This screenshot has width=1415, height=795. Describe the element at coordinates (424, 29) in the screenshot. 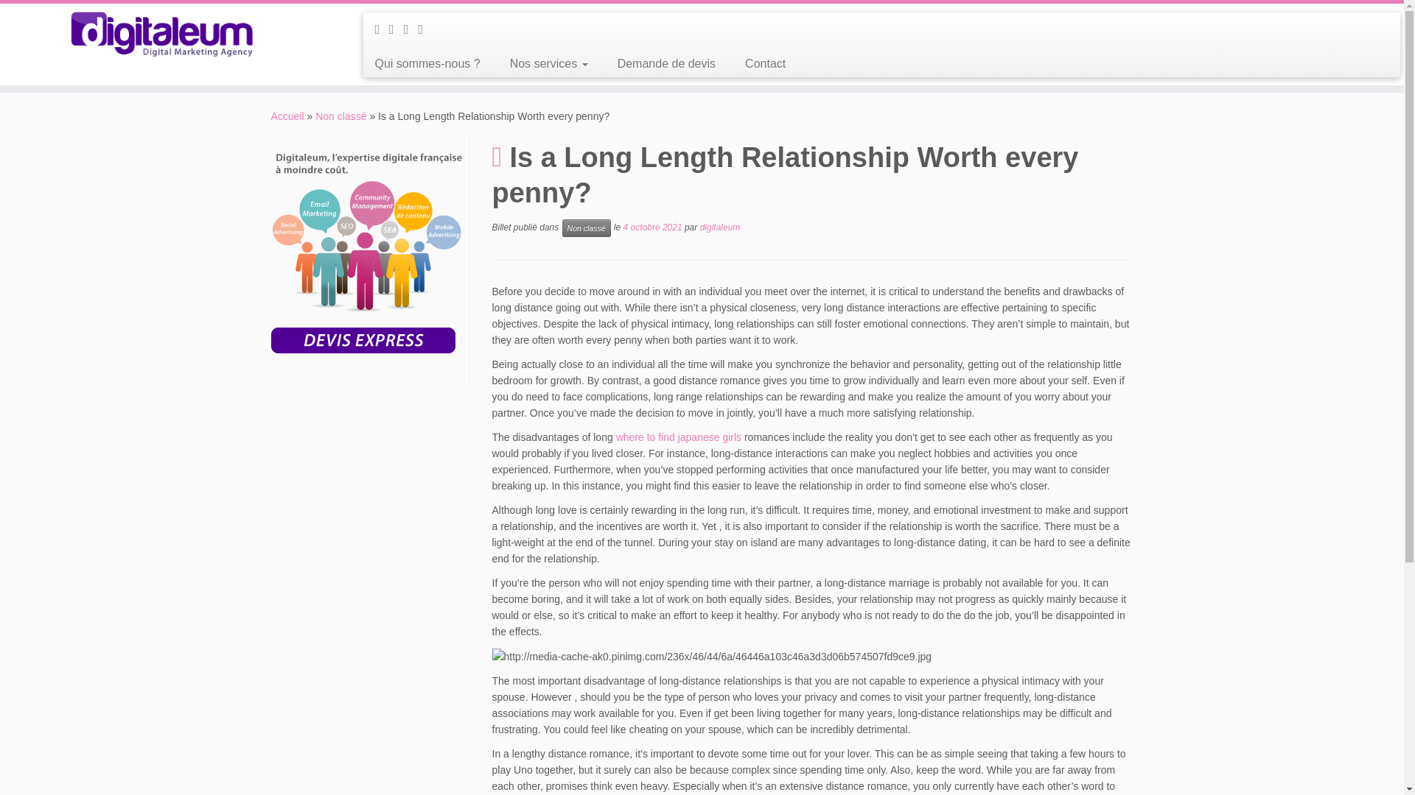

I see `Follow me on LinkedIn` at that location.